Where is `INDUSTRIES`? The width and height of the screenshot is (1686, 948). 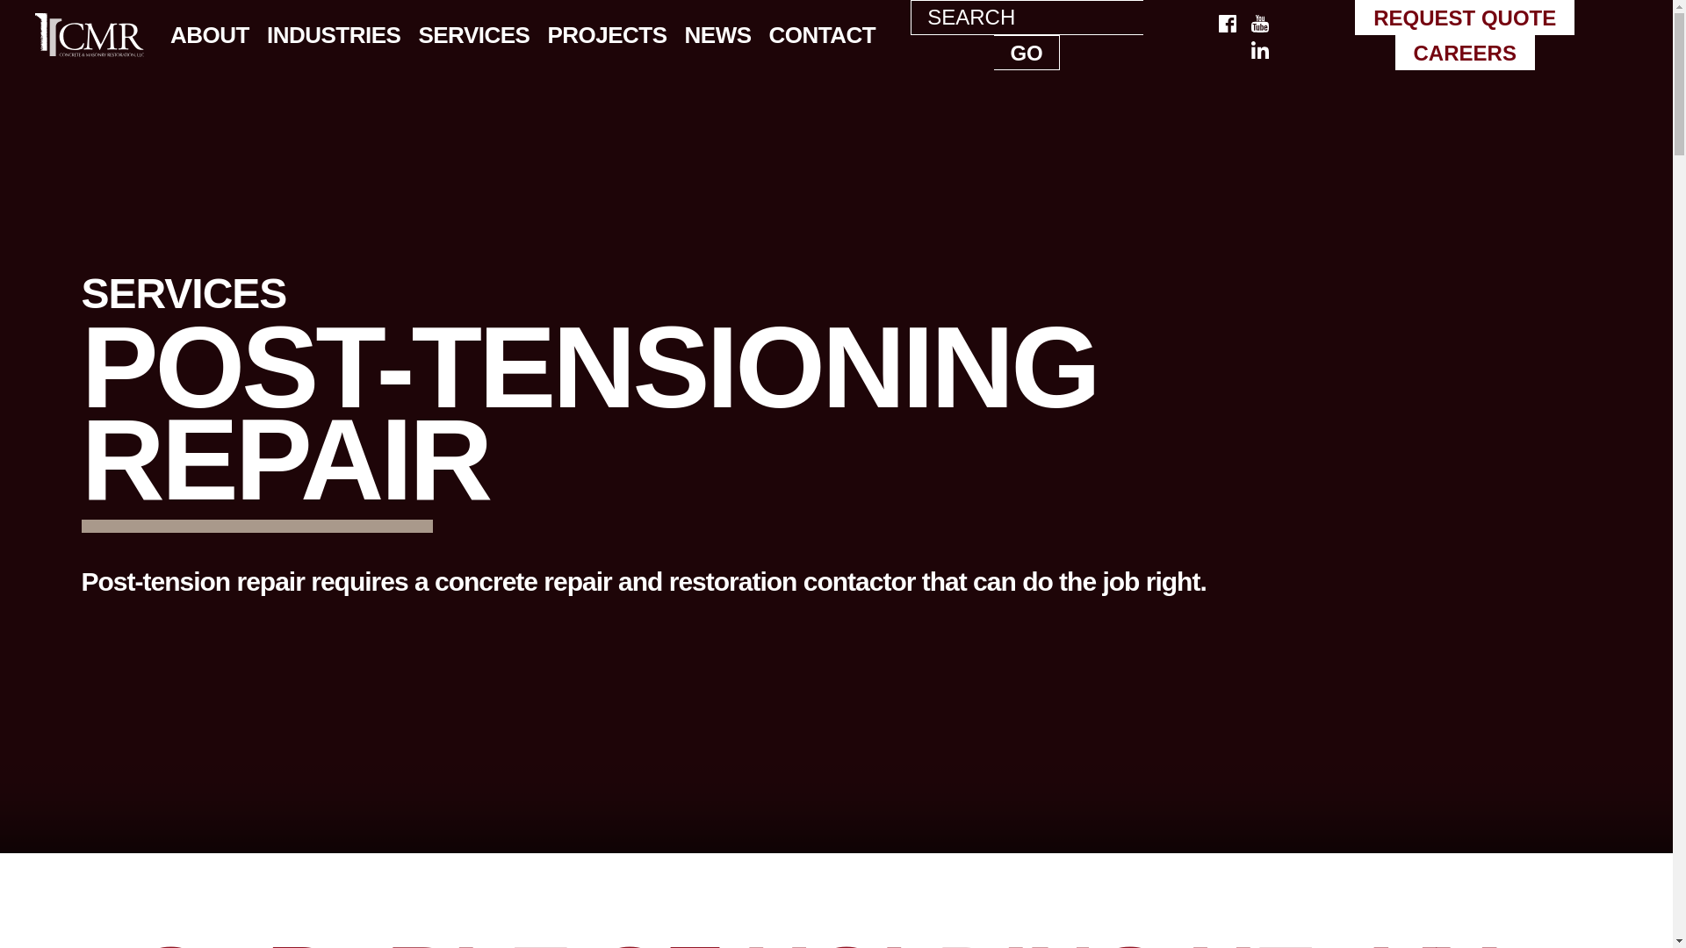 INDUSTRIES is located at coordinates (334, 35).